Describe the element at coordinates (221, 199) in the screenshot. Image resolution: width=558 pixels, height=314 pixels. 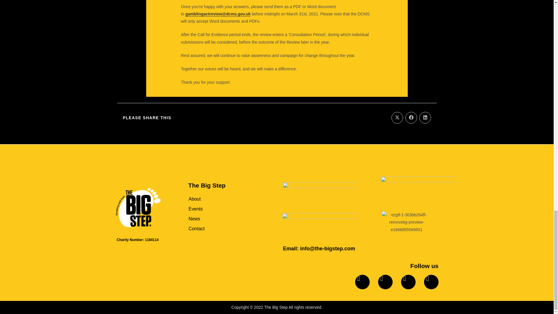
I see `About` at that location.